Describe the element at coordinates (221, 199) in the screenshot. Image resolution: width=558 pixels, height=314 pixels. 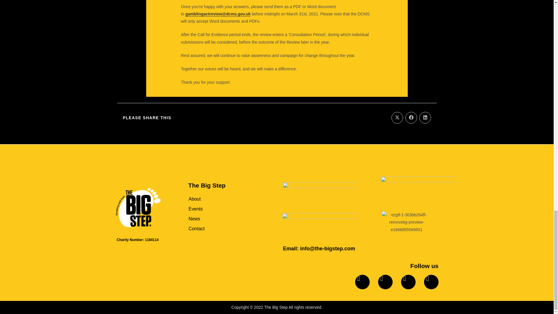
I see `About` at that location.